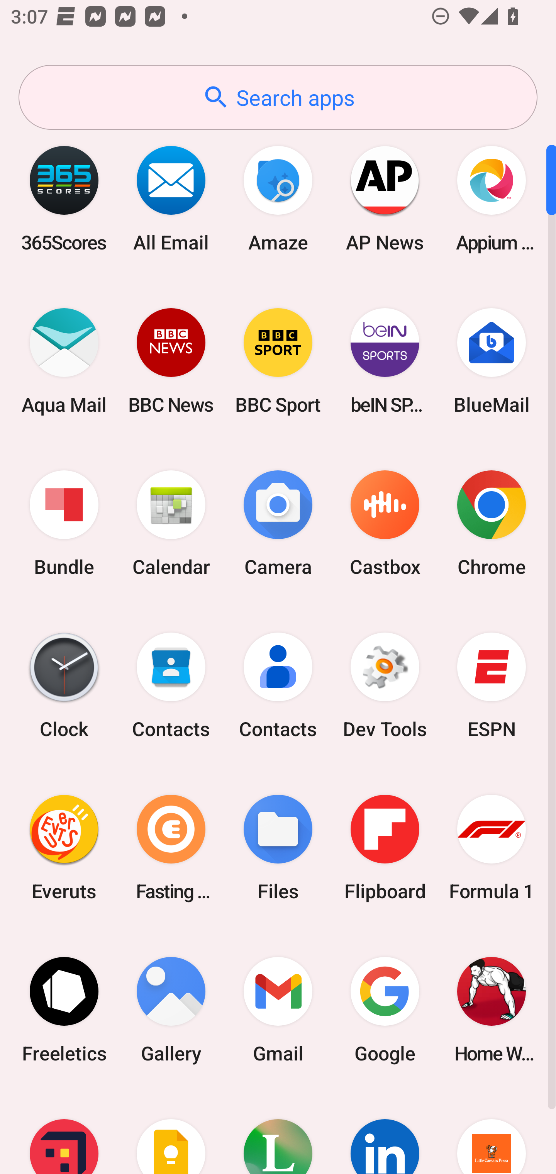 This screenshot has width=556, height=1174. What do you see at coordinates (171, 524) in the screenshot?
I see `Calendar` at bounding box center [171, 524].